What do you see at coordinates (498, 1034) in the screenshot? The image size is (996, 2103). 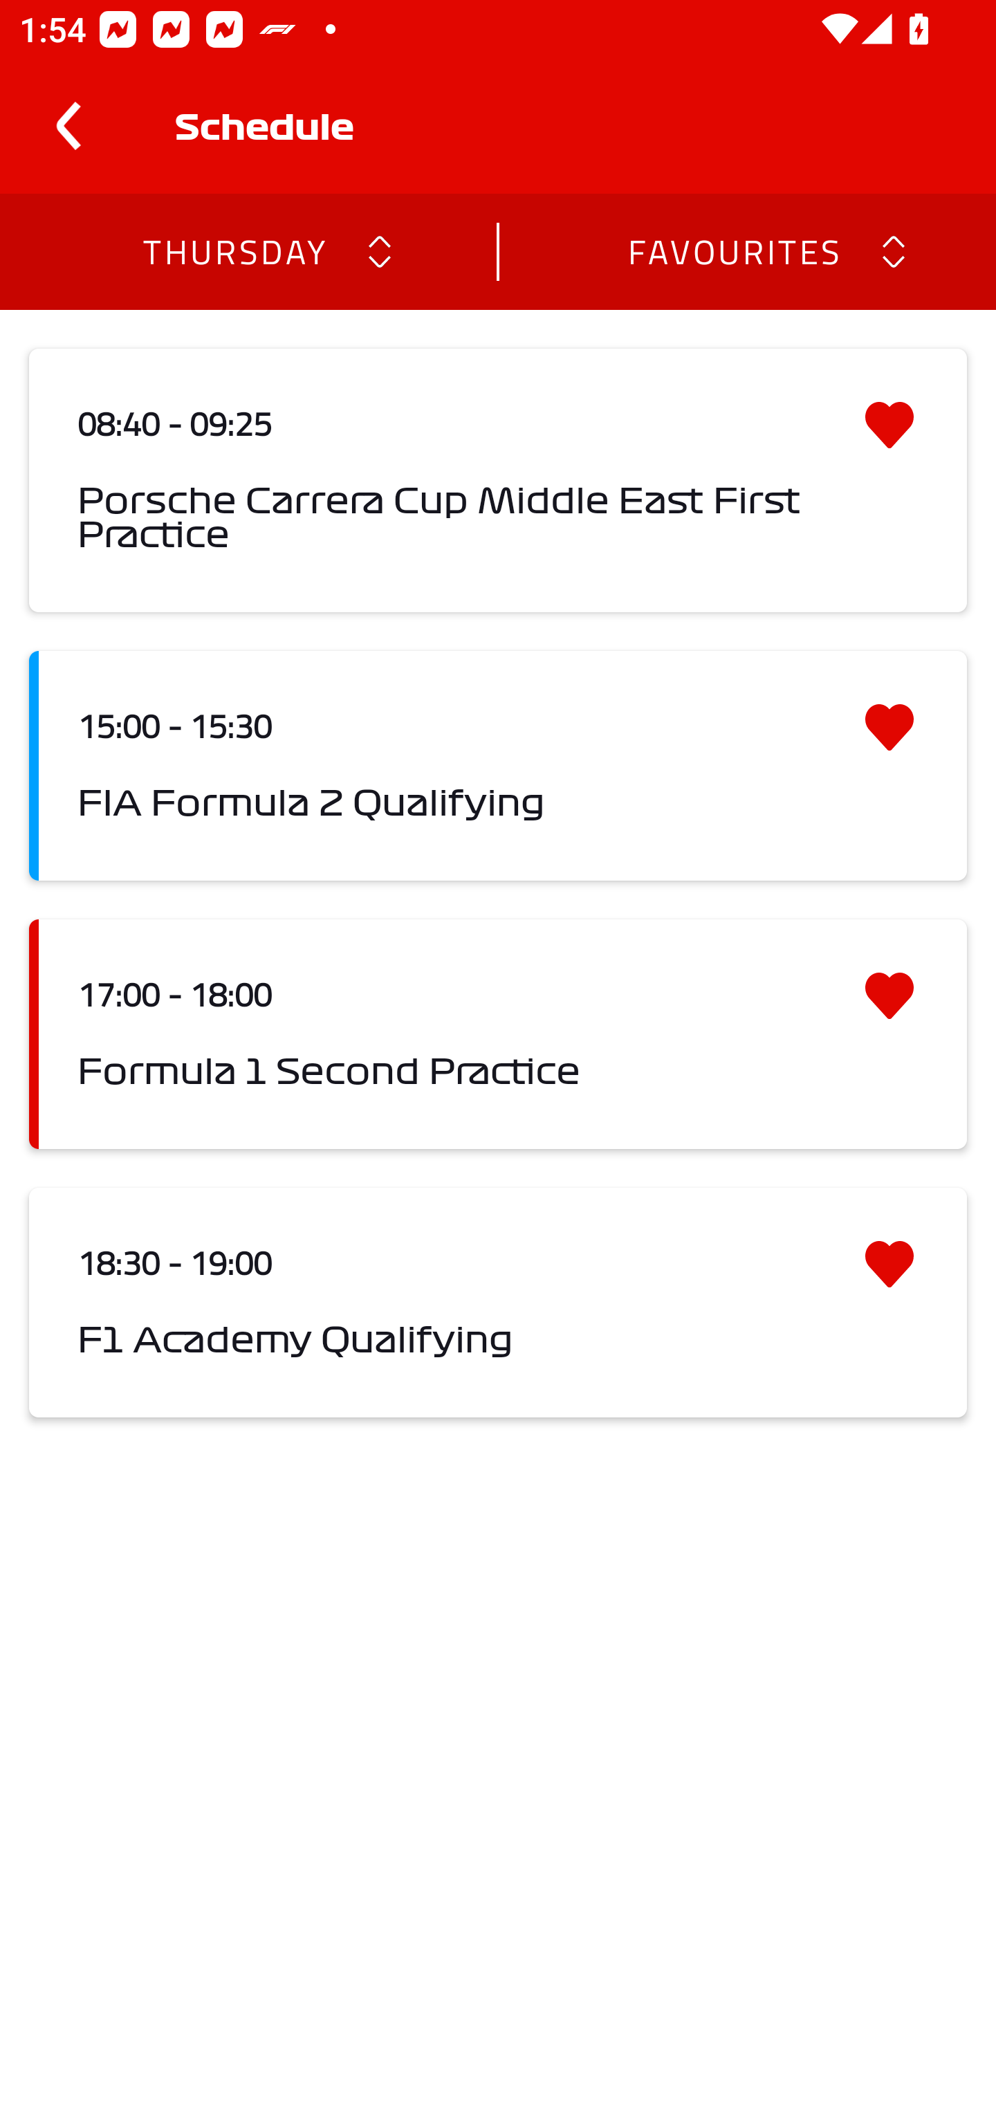 I see `17:00 - 18:00 Formula 1 Second Practice` at bounding box center [498, 1034].